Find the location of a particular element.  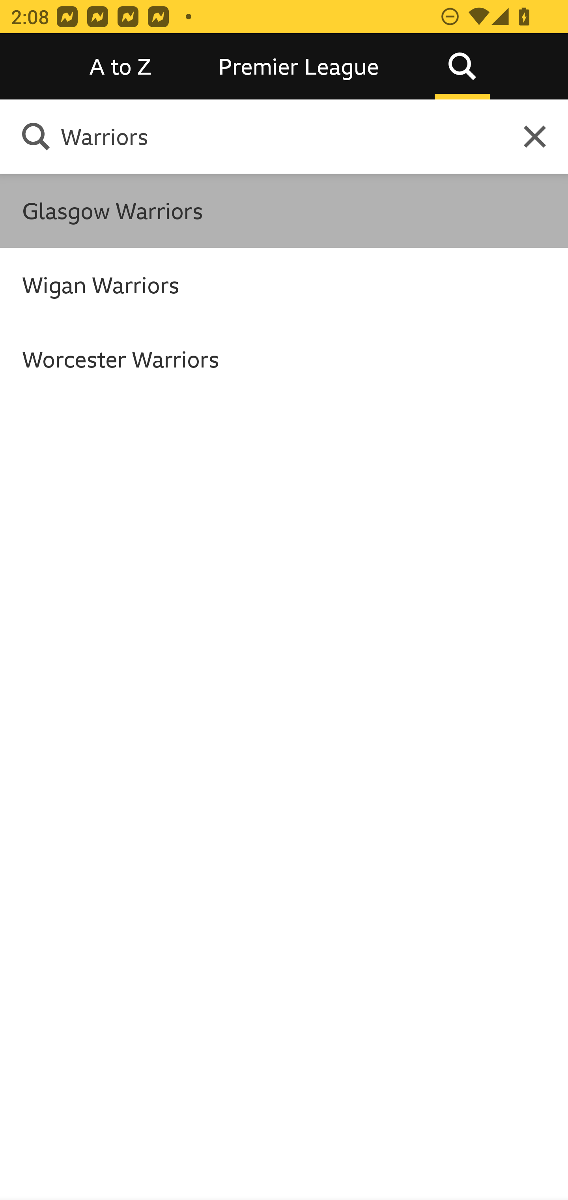

Wigan Warriors is located at coordinates (284, 285).